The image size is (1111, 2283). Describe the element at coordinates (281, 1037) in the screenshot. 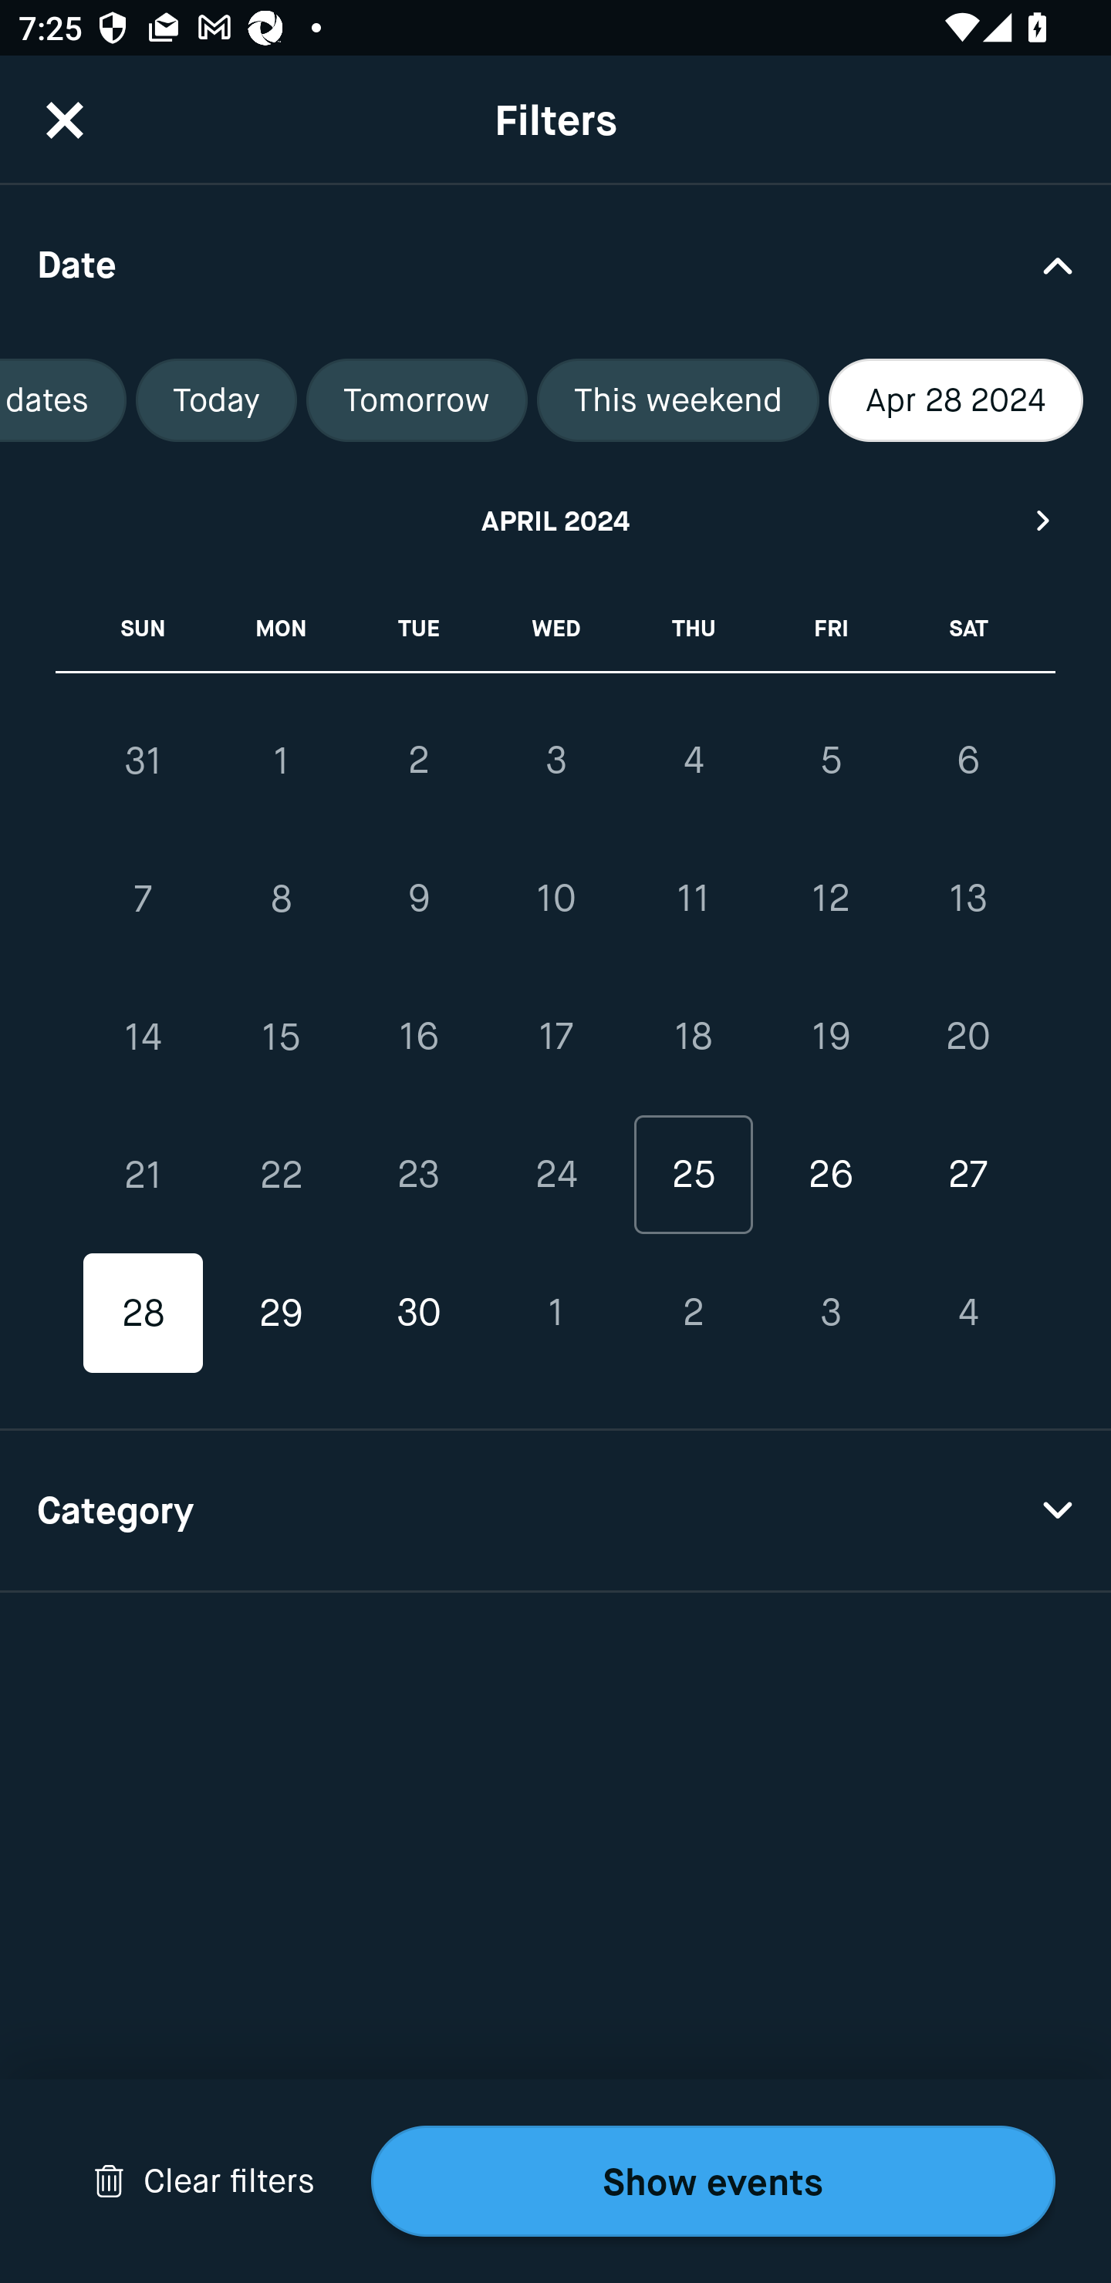

I see `15` at that location.